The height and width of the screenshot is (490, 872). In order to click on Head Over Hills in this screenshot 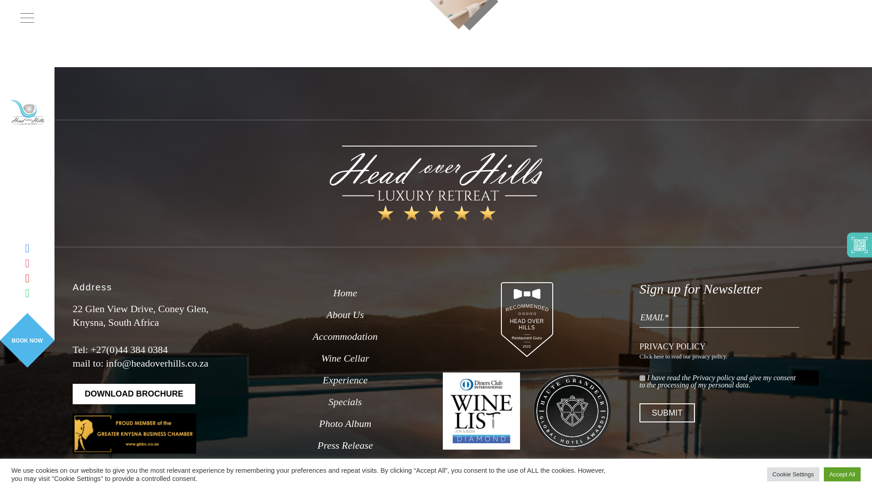, I will do `click(436, 183)`.